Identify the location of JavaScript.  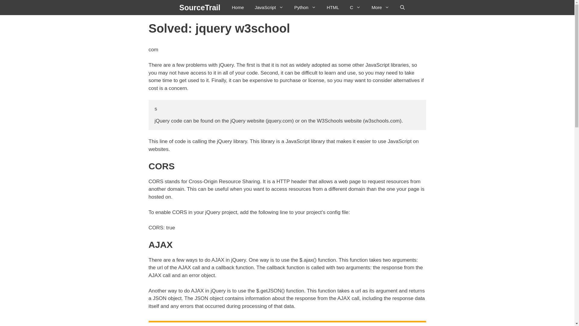
(269, 7).